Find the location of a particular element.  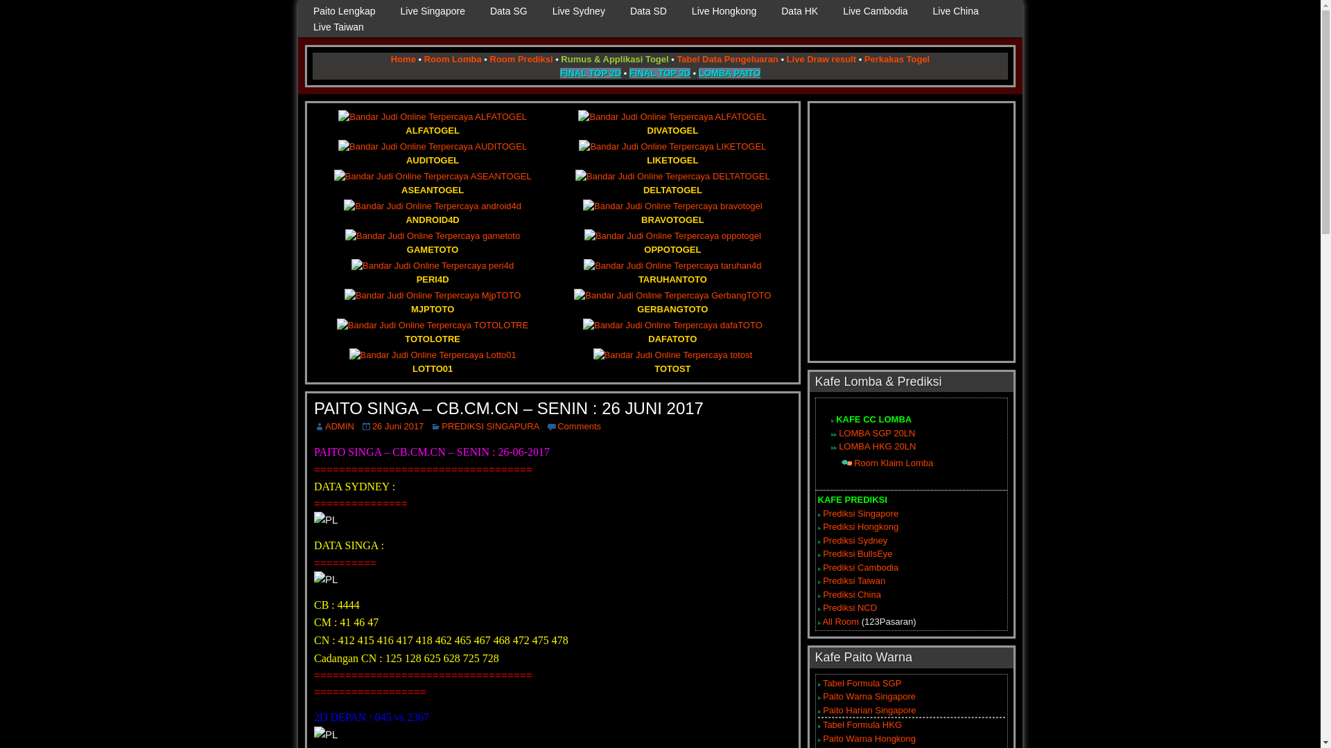

LOTTO01 is located at coordinates (433, 362).